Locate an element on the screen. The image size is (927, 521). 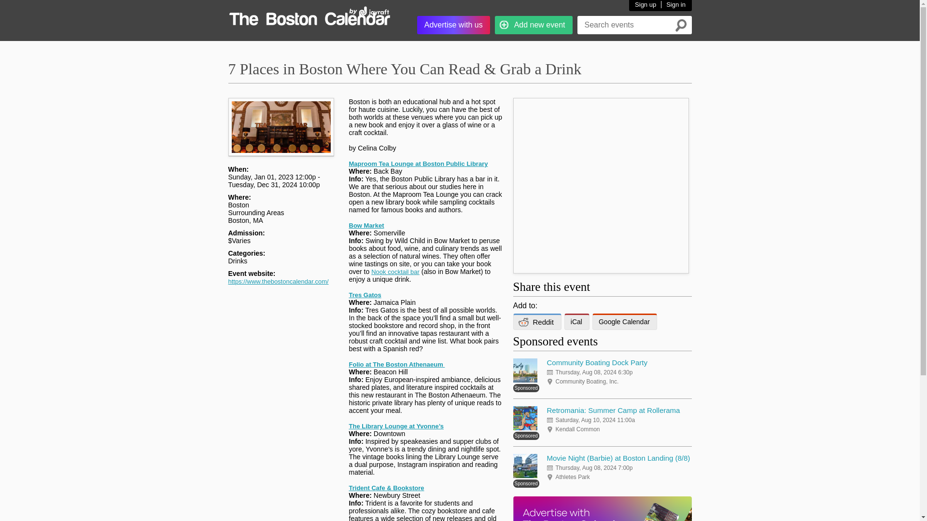
Community Boating Dock Party is located at coordinates (597, 363).